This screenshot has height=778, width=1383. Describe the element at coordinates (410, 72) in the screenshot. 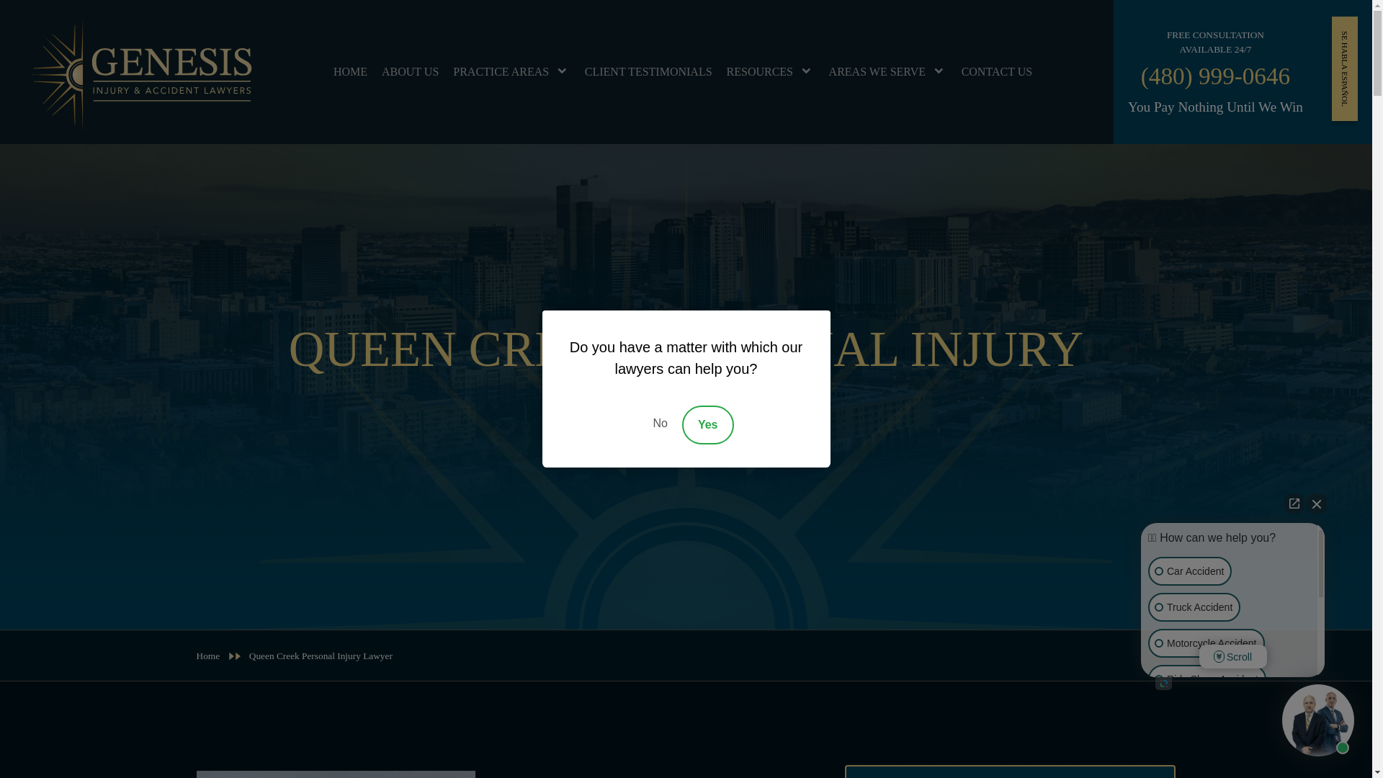

I see `ABOUT US` at that location.